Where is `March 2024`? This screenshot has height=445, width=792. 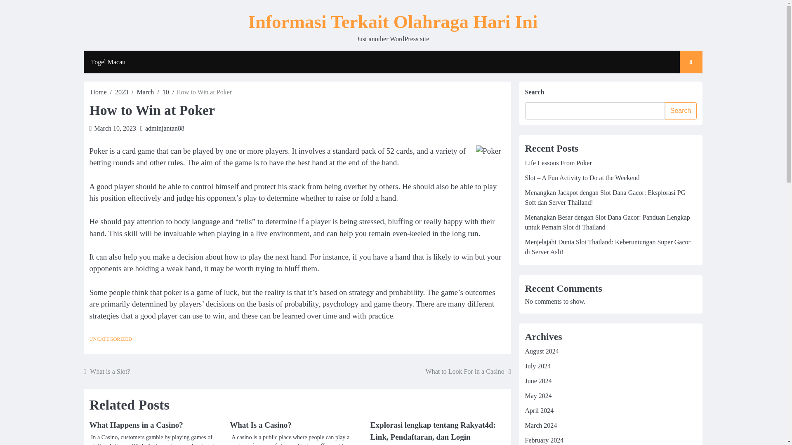
March 2024 is located at coordinates (540, 425).